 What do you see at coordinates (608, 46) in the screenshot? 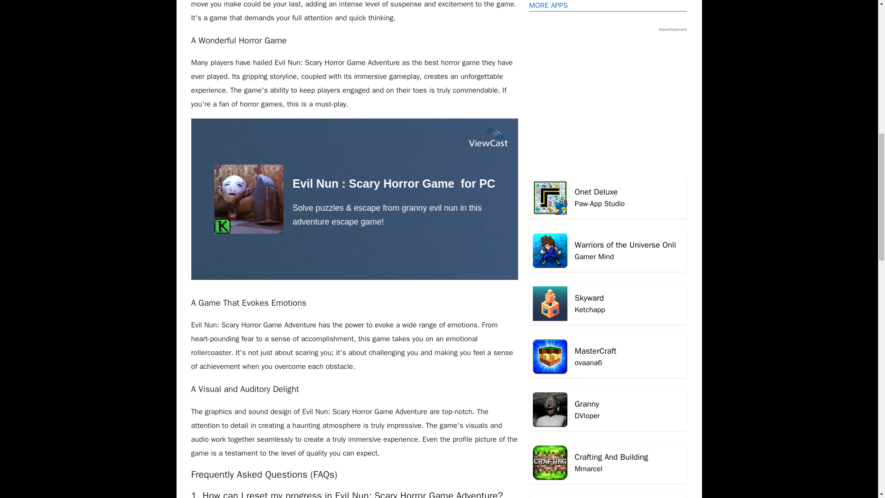
I see `Granny for PC` at bounding box center [608, 46].